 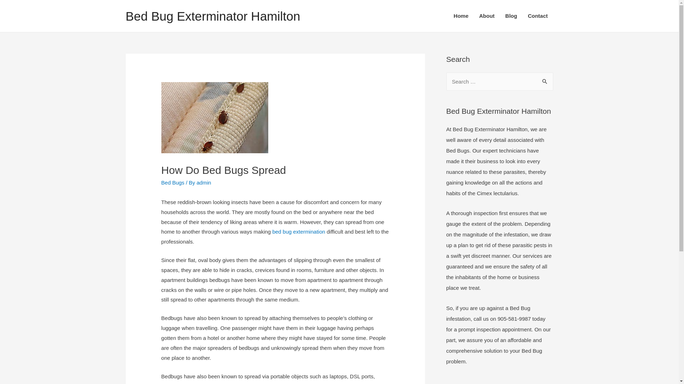 What do you see at coordinates (213, 16) in the screenshot?
I see `Bed Bug Exterminator Hamilton` at bounding box center [213, 16].